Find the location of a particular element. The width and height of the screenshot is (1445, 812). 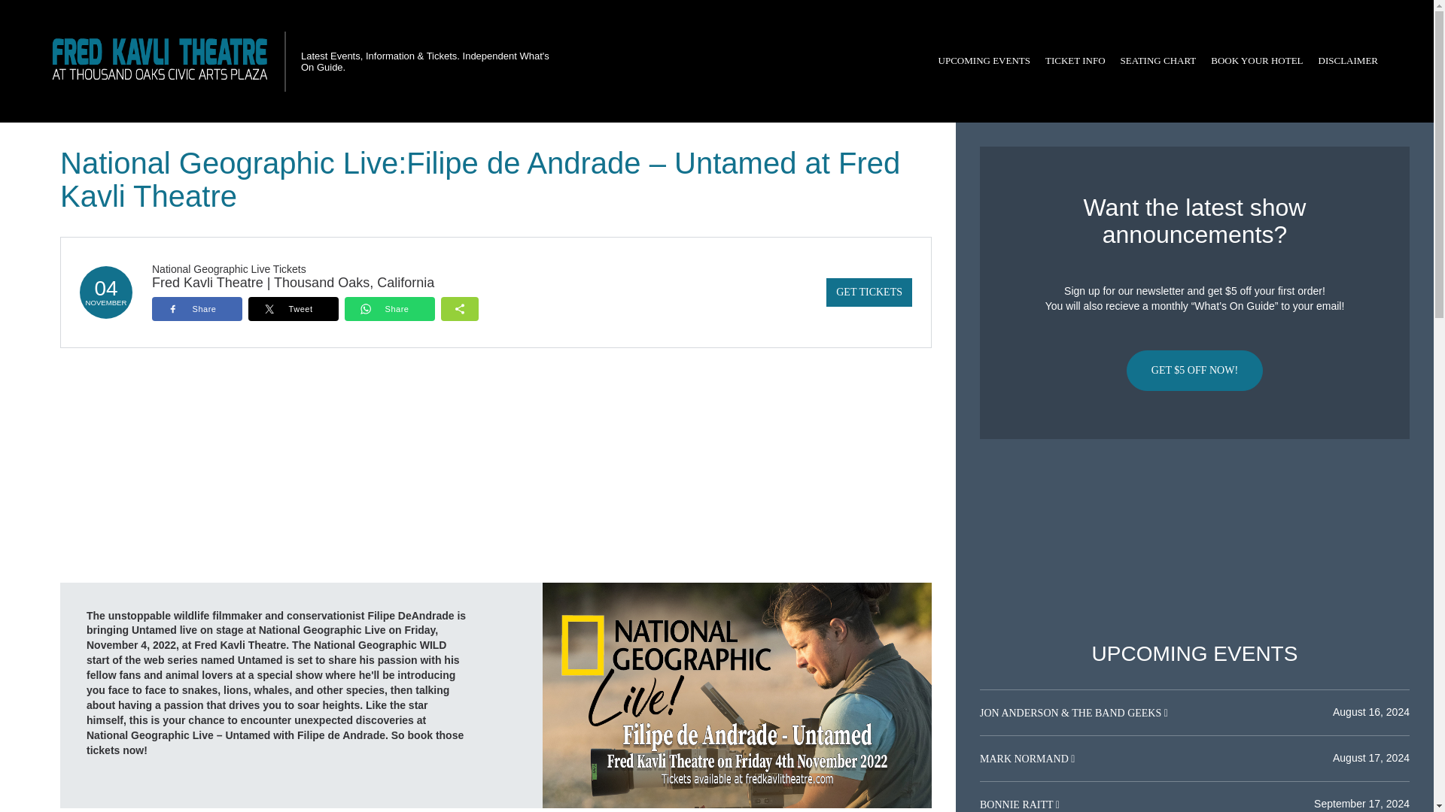

DISCLAIMER is located at coordinates (1348, 61).